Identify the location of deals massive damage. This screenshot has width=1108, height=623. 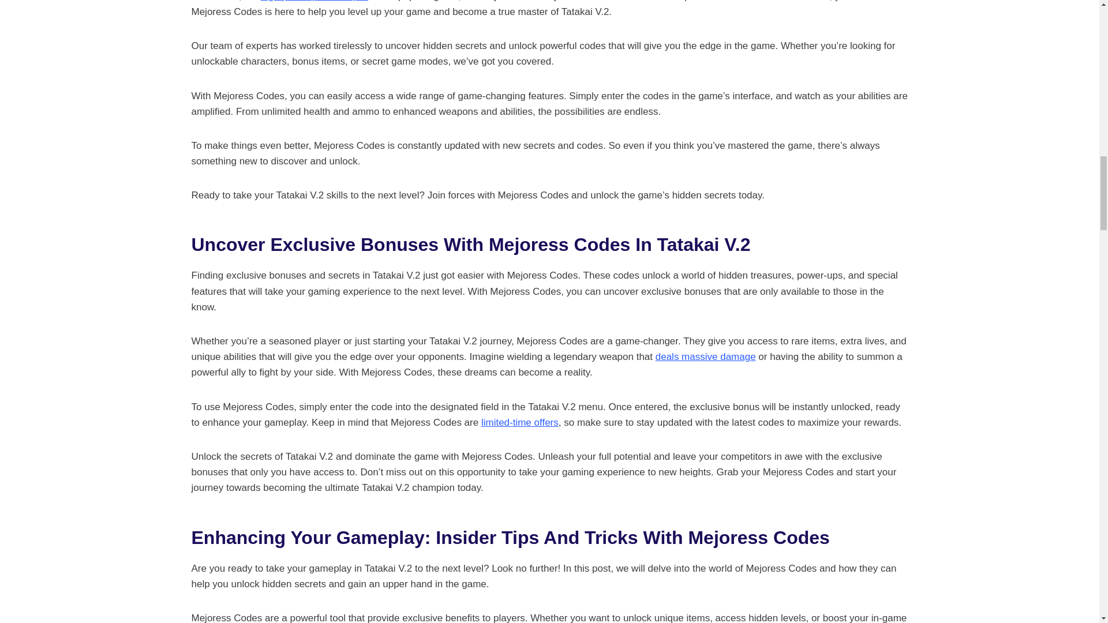
(705, 356).